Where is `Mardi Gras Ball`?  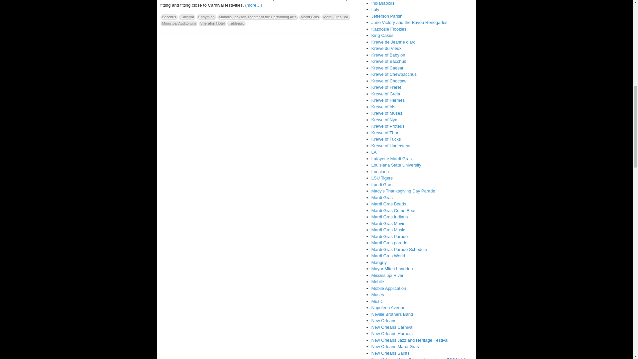
Mardi Gras Ball is located at coordinates (336, 17).